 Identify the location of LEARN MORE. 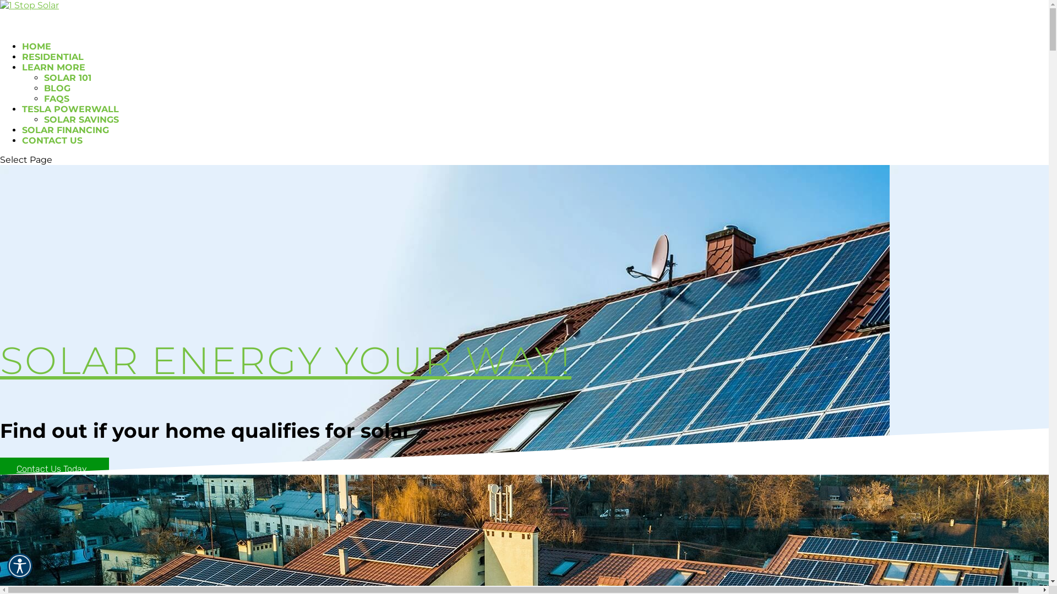
(54, 78).